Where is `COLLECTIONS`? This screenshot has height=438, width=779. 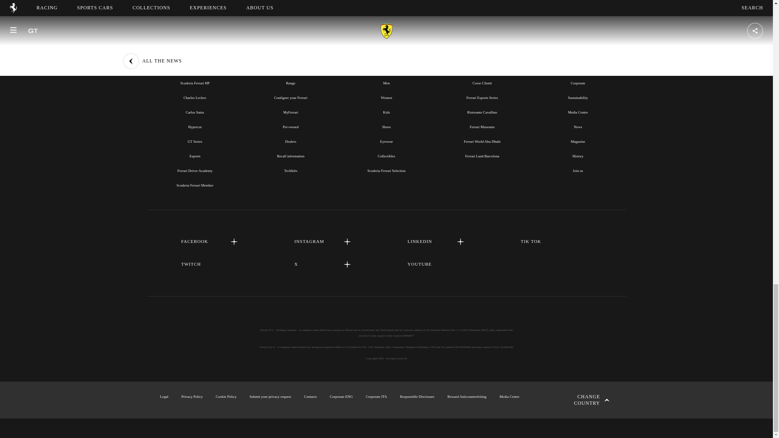 COLLECTIONS is located at coordinates (386, 64).